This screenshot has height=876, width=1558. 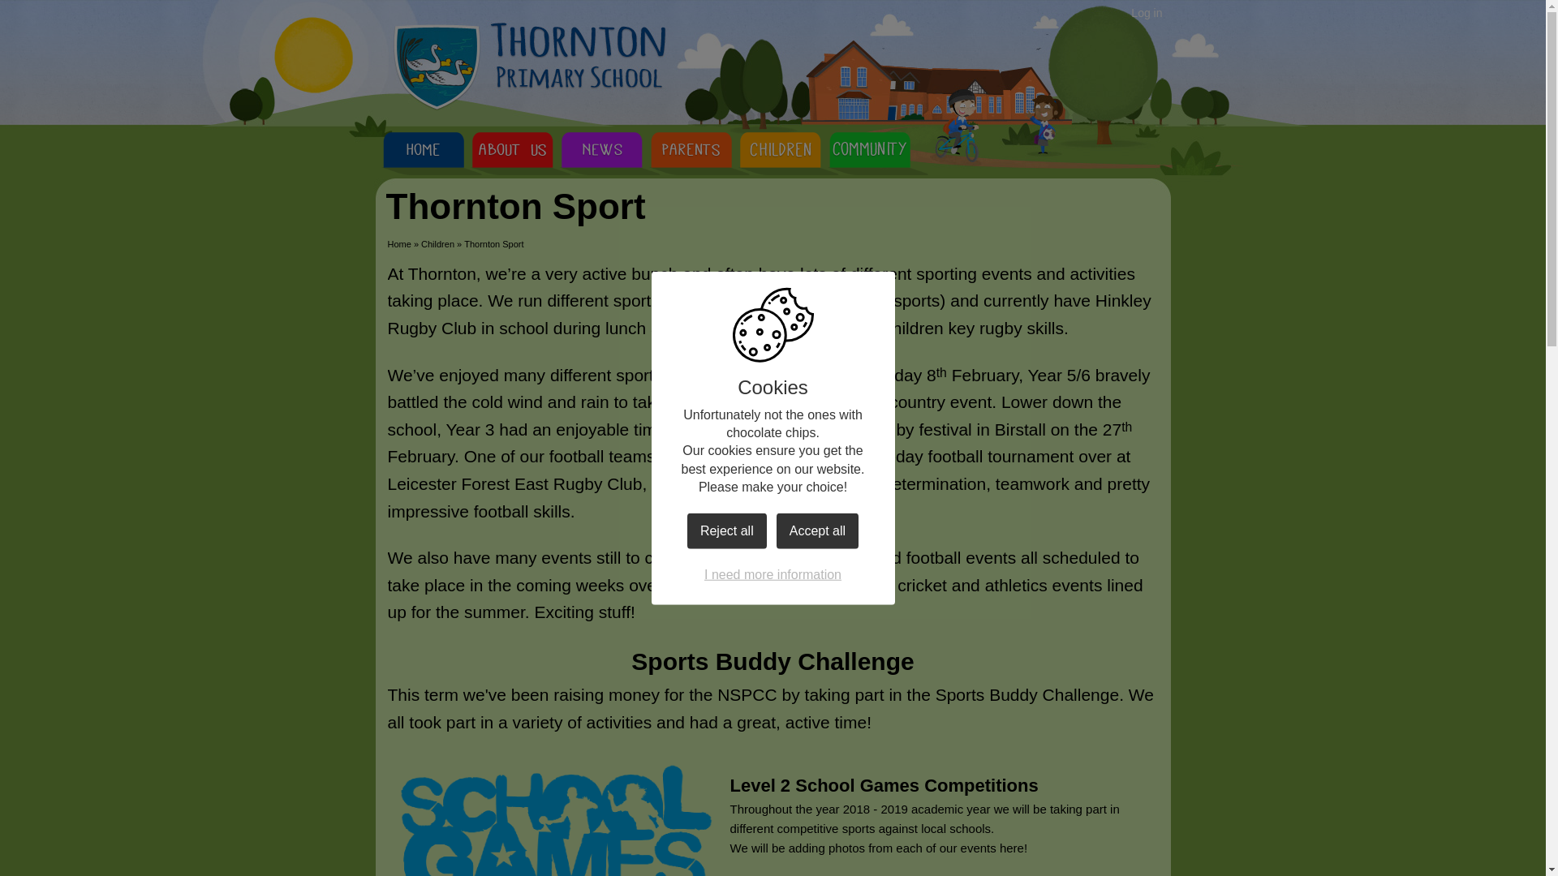 I want to click on About Us, so click(x=511, y=156).